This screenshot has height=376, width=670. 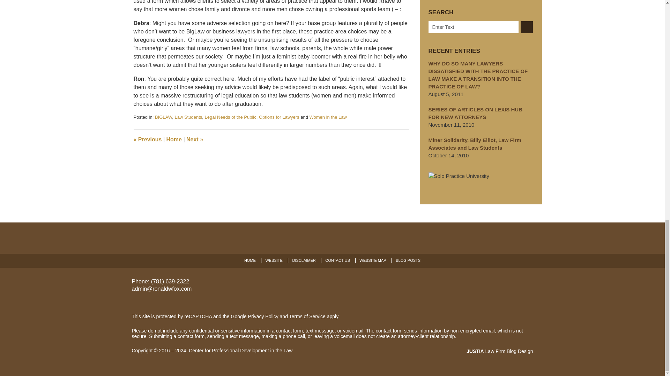 I want to click on View all posts in Legal Needs of the Public, so click(x=231, y=117).